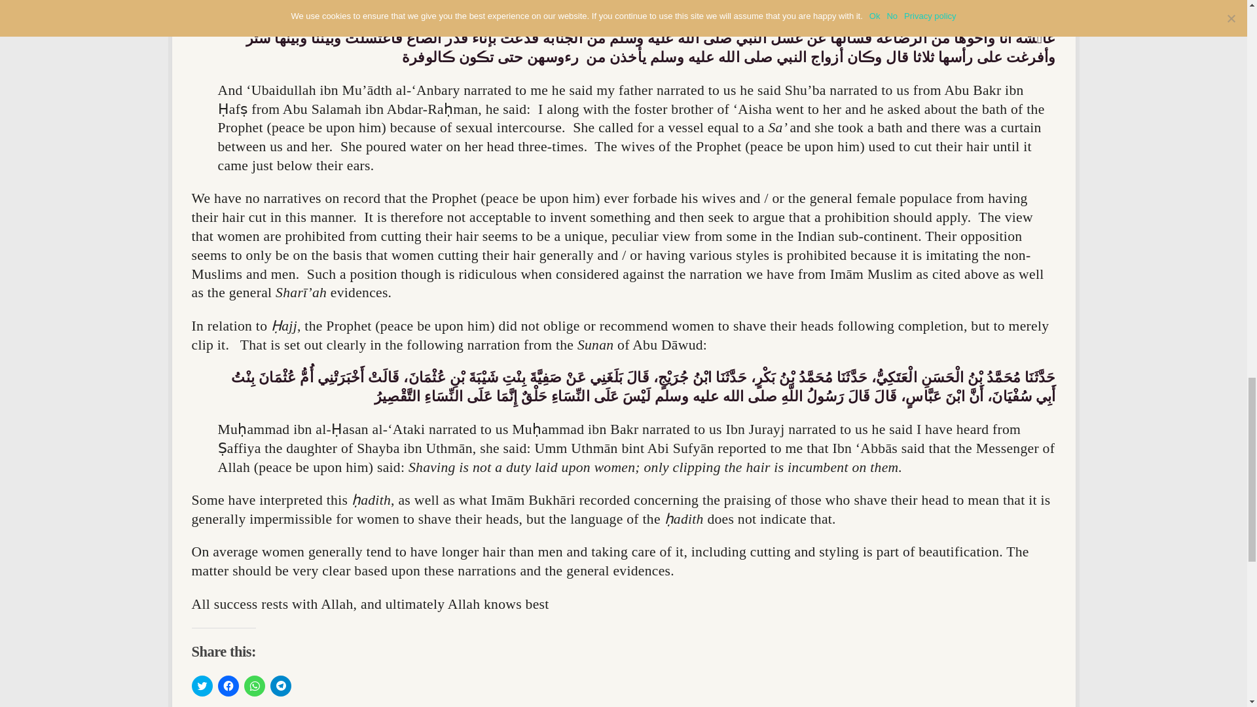 This screenshot has width=1257, height=707. I want to click on Click to share on Twitter, so click(202, 686).